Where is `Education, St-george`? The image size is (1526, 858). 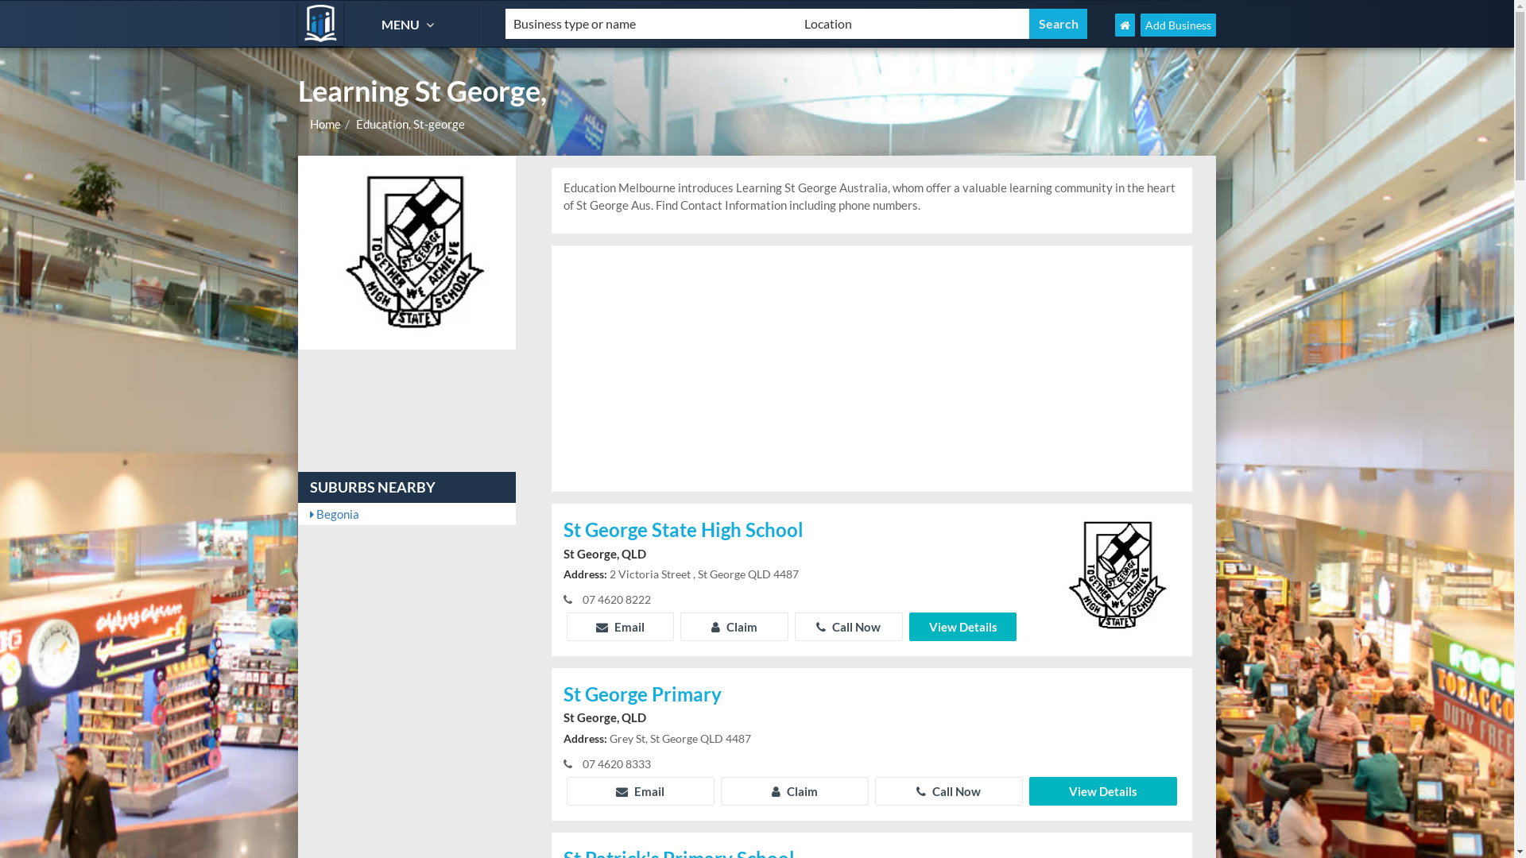
Education, St-george is located at coordinates (410, 124).